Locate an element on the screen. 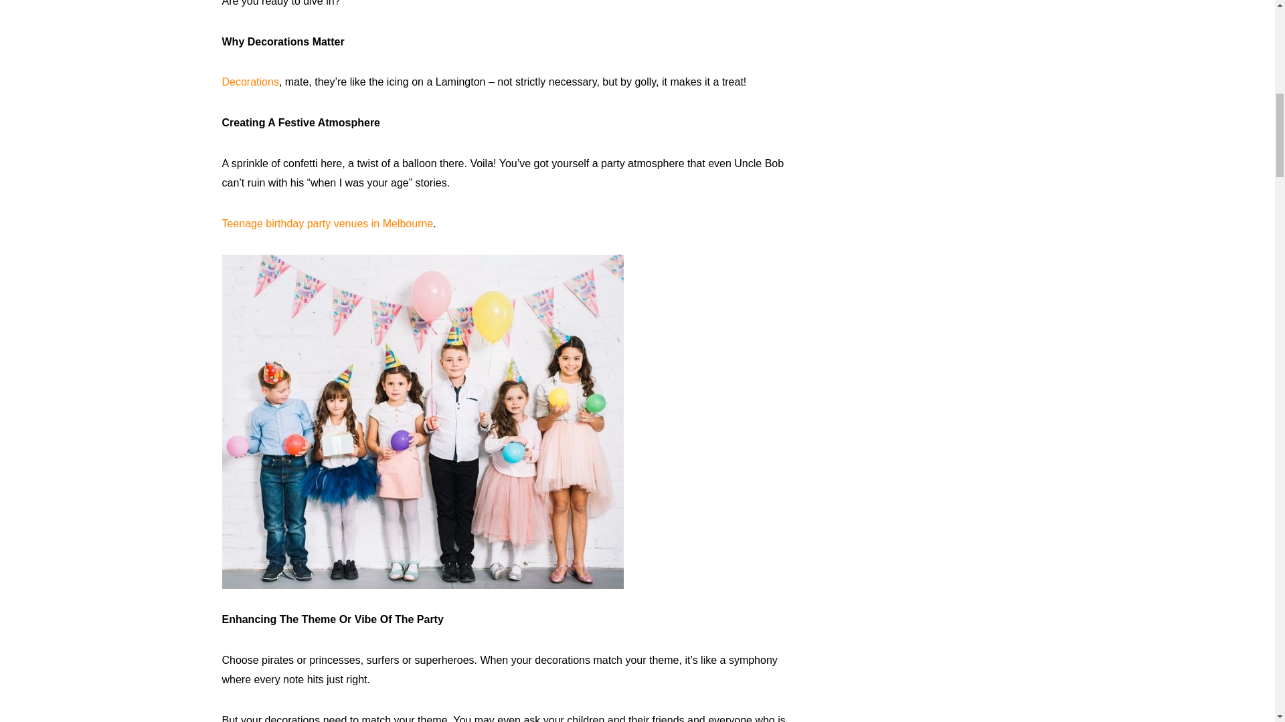 This screenshot has width=1285, height=722. Teenage birthday party venues in Melbourne is located at coordinates (328, 223).